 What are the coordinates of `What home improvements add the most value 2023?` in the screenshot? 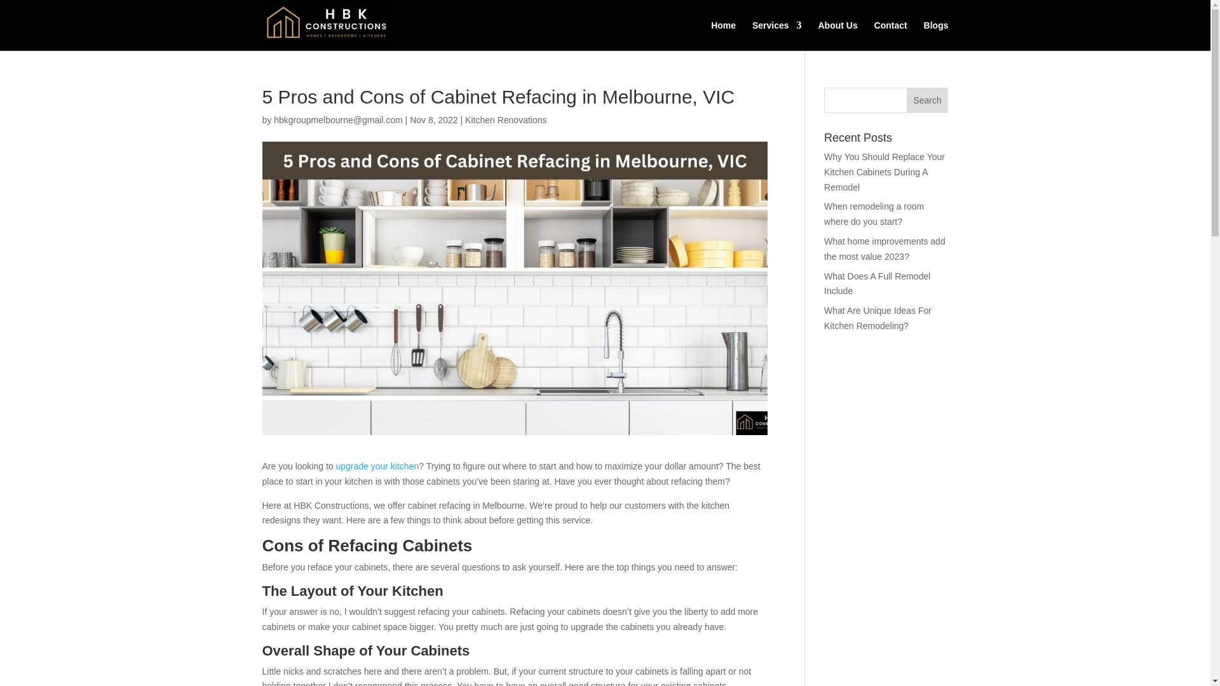 It's located at (884, 248).